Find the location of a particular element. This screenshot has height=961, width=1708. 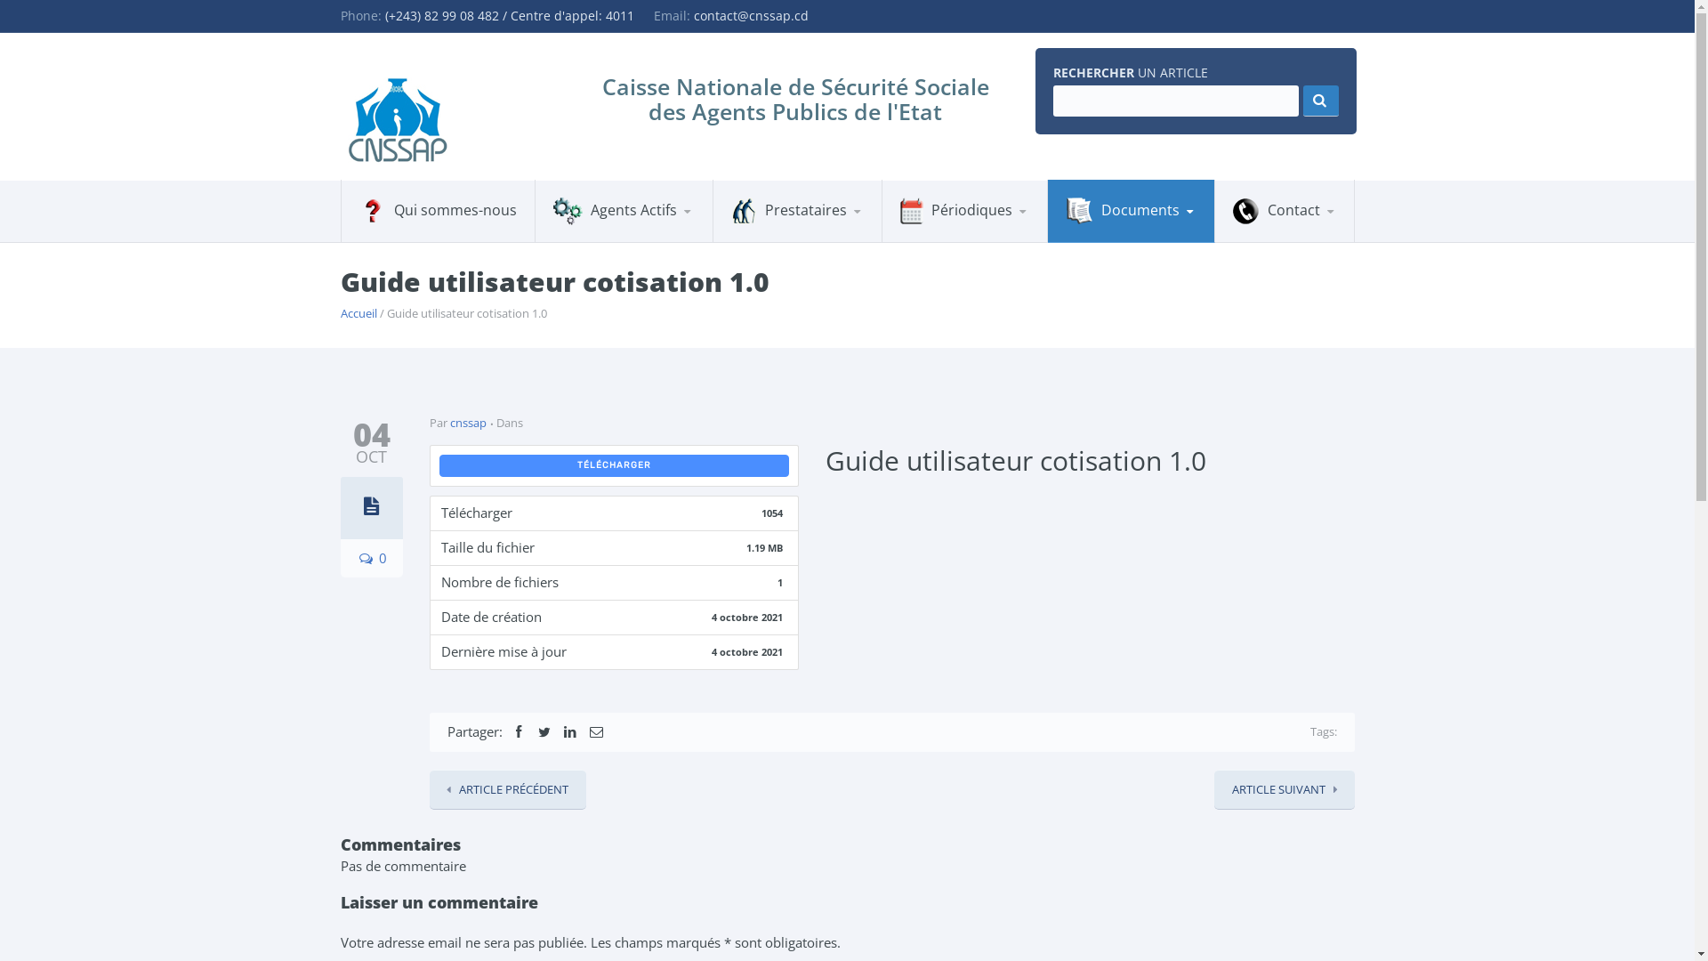

Agents Actifs is located at coordinates (624, 211).